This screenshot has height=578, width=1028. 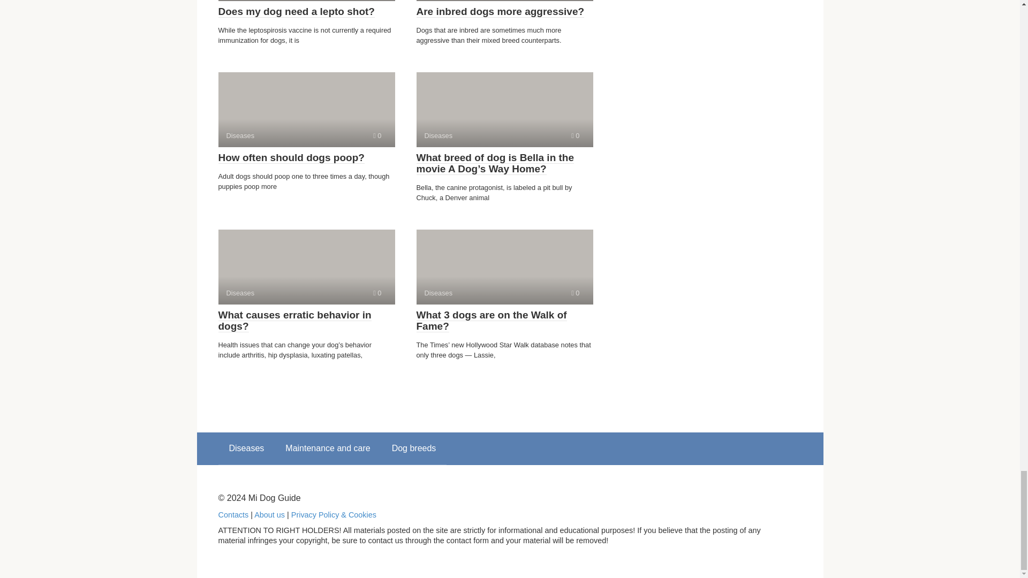 I want to click on How often should dogs poop?, so click(x=291, y=157).